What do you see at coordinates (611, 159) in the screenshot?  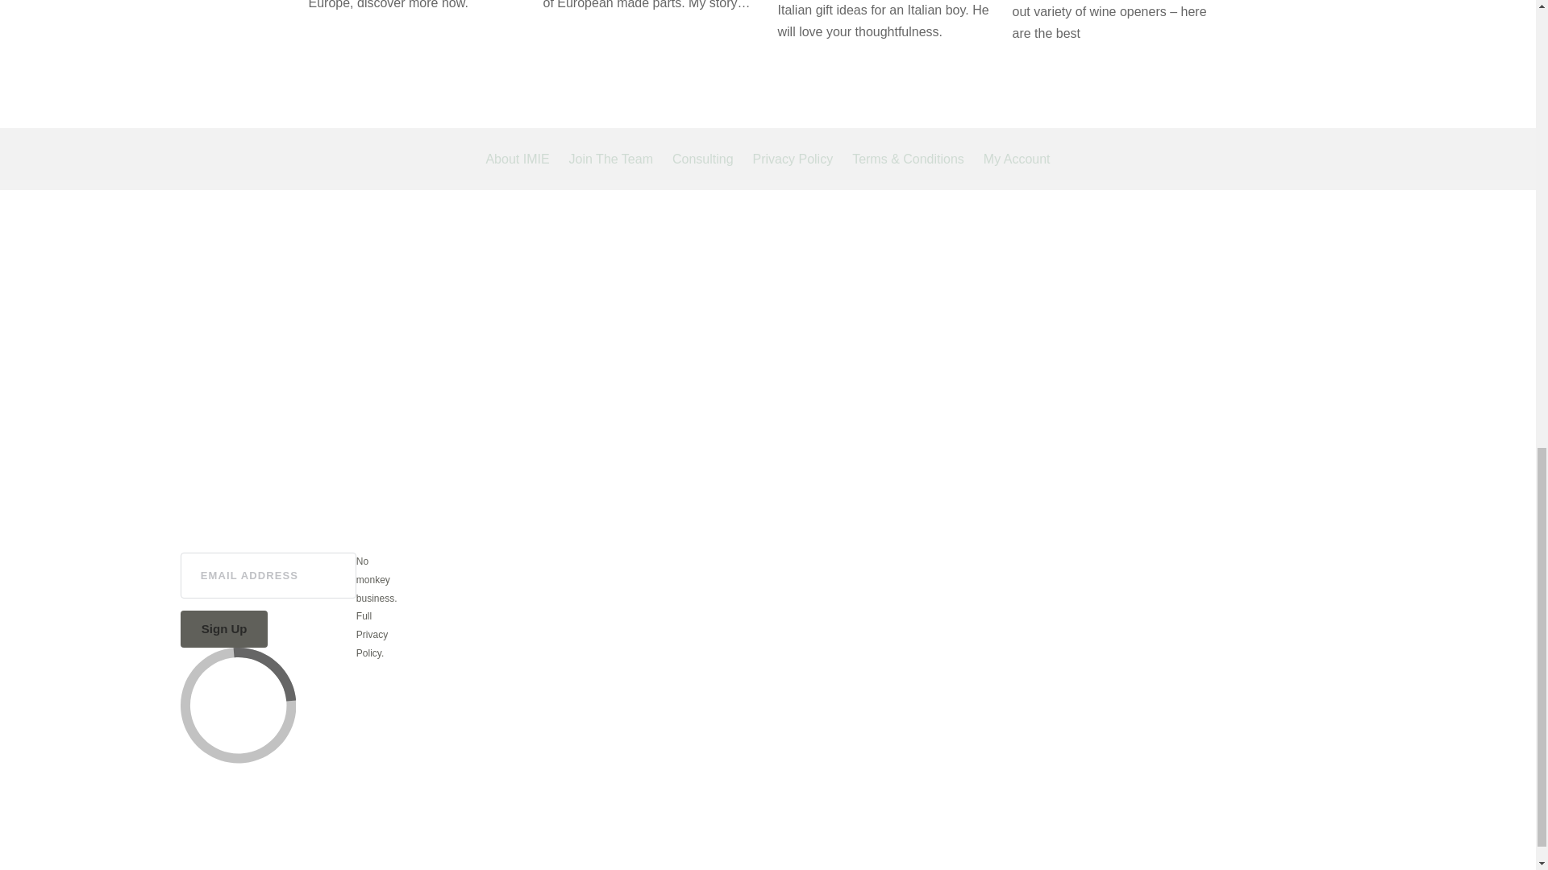 I see `Join The Team` at bounding box center [611, 159].